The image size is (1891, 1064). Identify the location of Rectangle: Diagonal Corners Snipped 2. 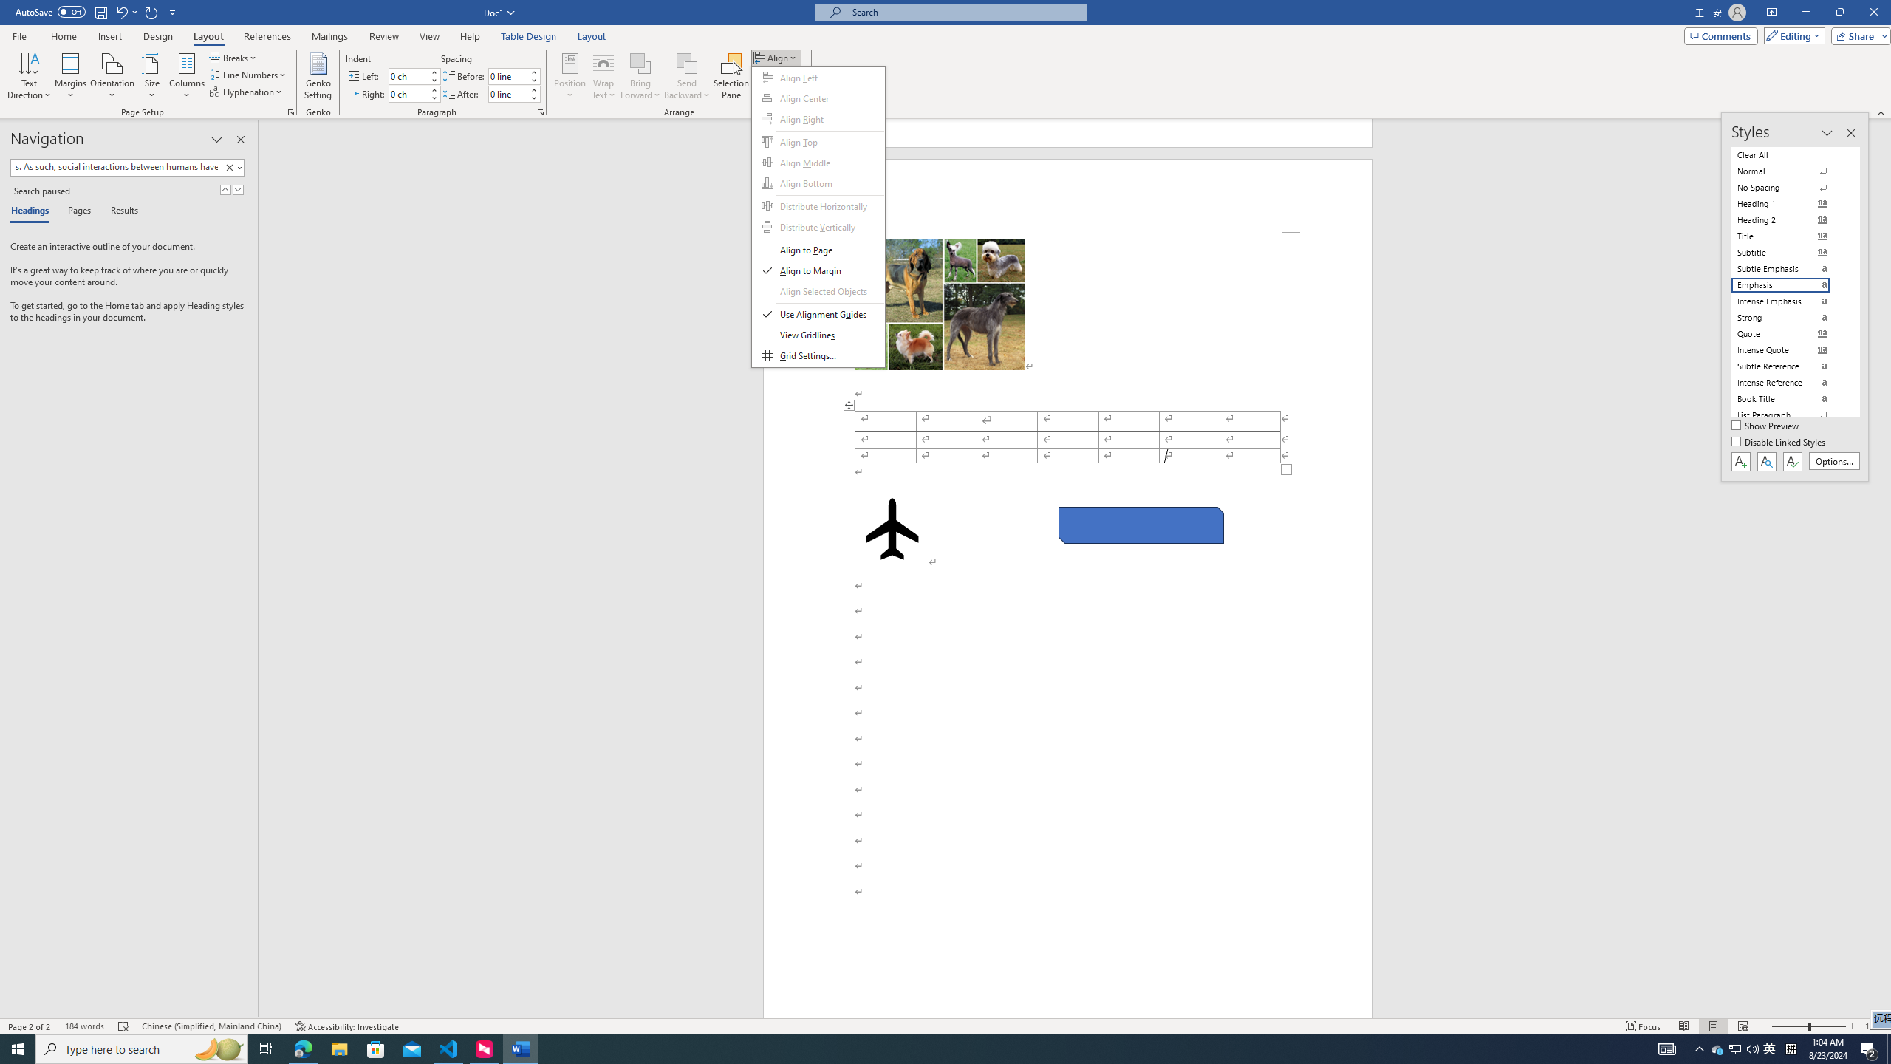
(1141, 525).